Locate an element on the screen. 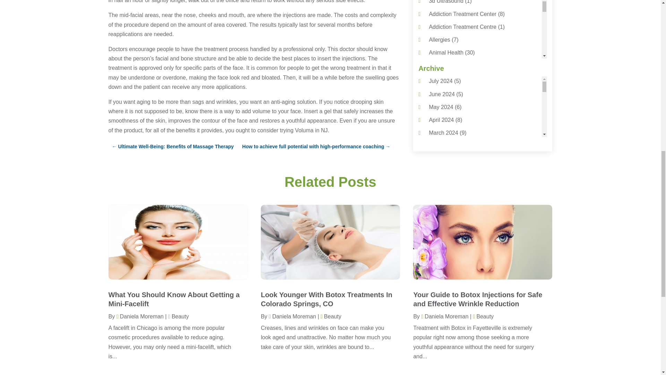 The height and width of the screenshot is (375, 666). 3d Ultrasound is located at coordinates (446, 2).